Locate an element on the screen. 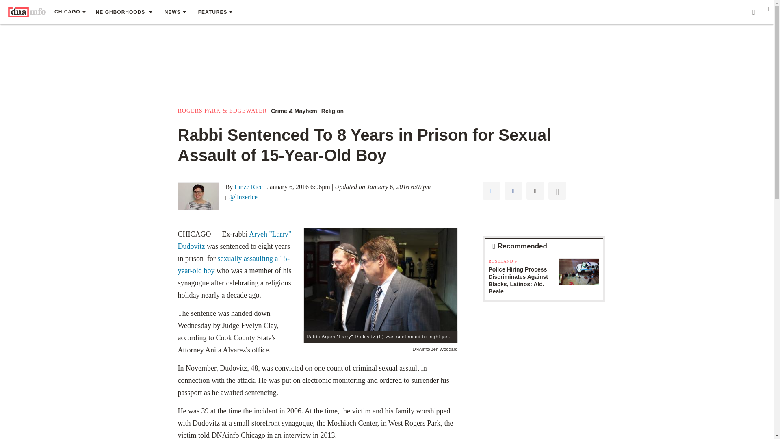 Image resolution: width=780 pixels, height=439 pixels. NEWS is located at coordinates (175, 12).